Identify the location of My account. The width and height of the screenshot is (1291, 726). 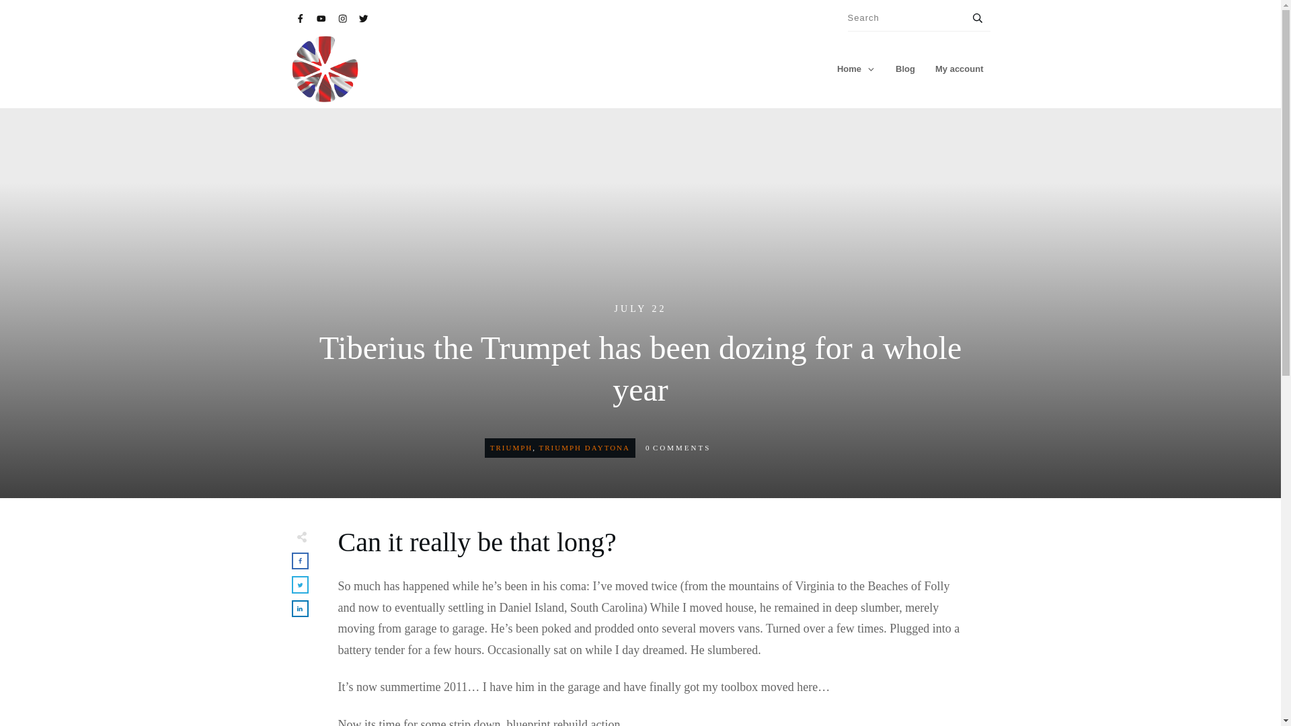
(959, 69).